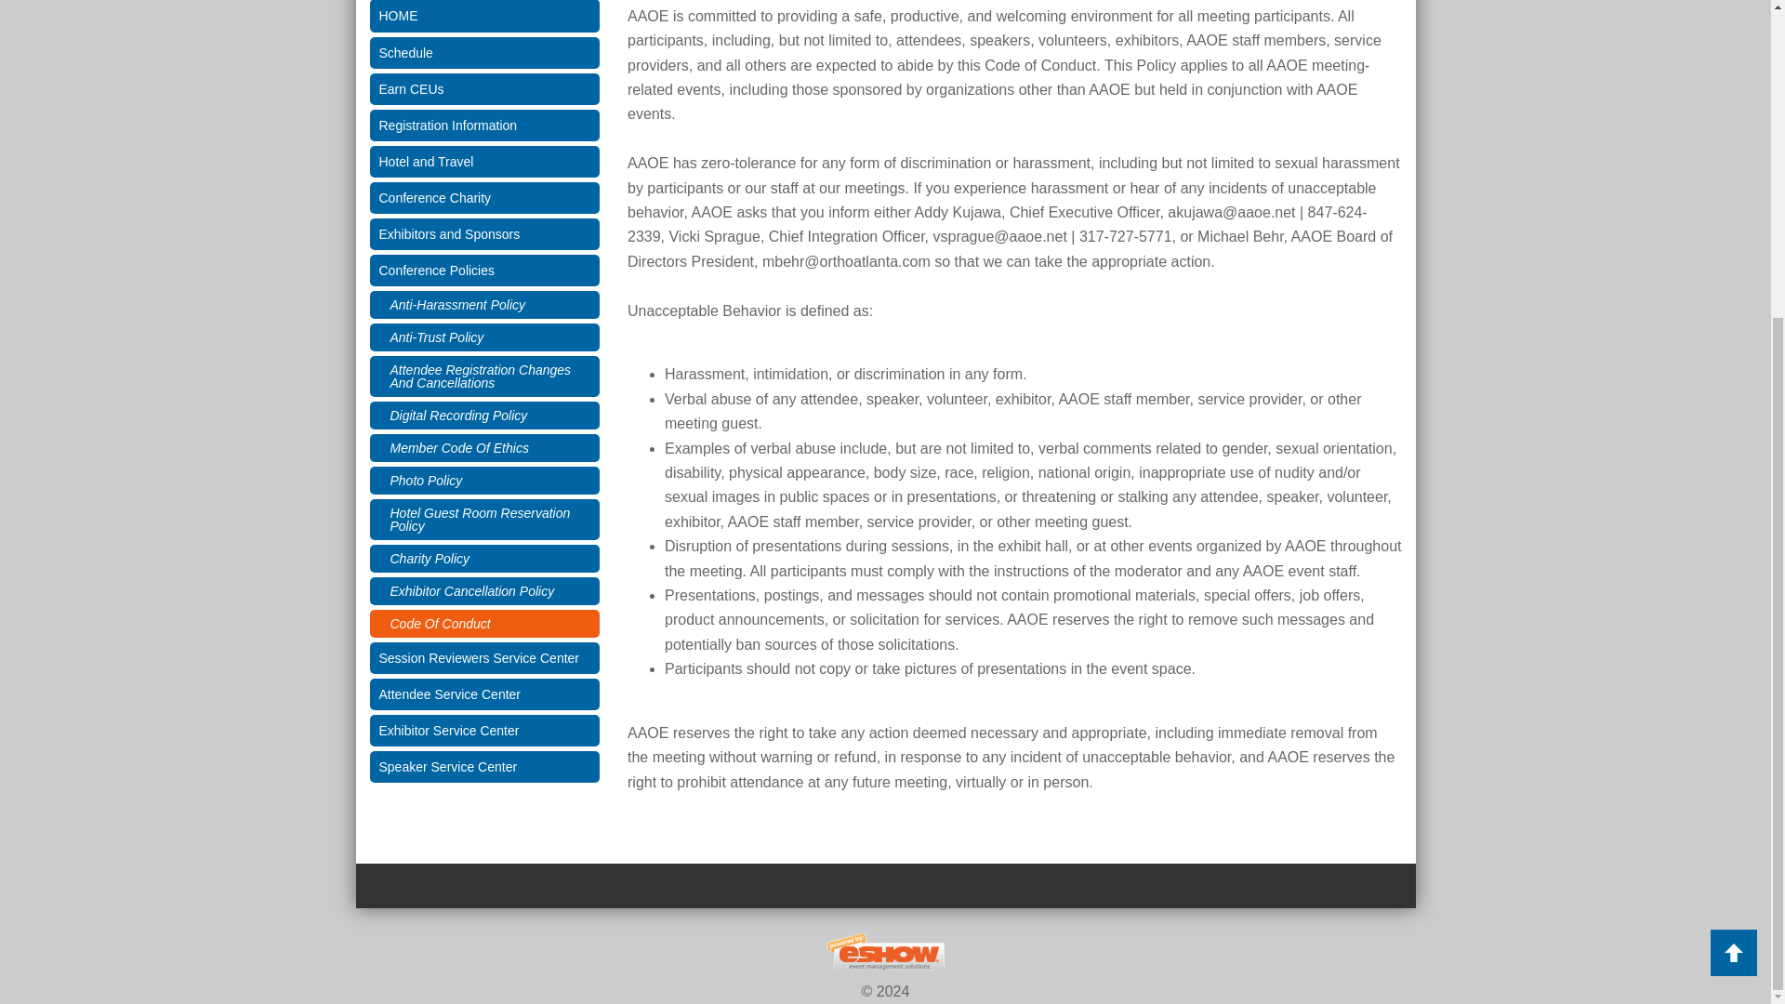 Image resolution: width=1785 pixels, height=1004 pixels. Describe the element at coordinates (484, 16) in the screenshot. I see `HOME` at that location.